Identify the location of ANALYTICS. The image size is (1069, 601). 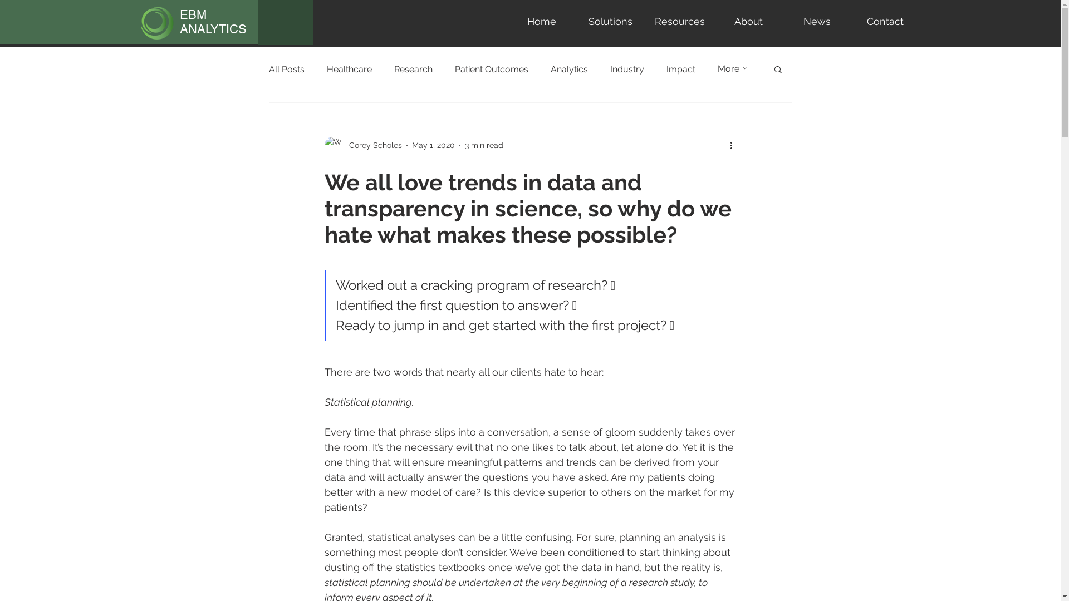
(213, 29).